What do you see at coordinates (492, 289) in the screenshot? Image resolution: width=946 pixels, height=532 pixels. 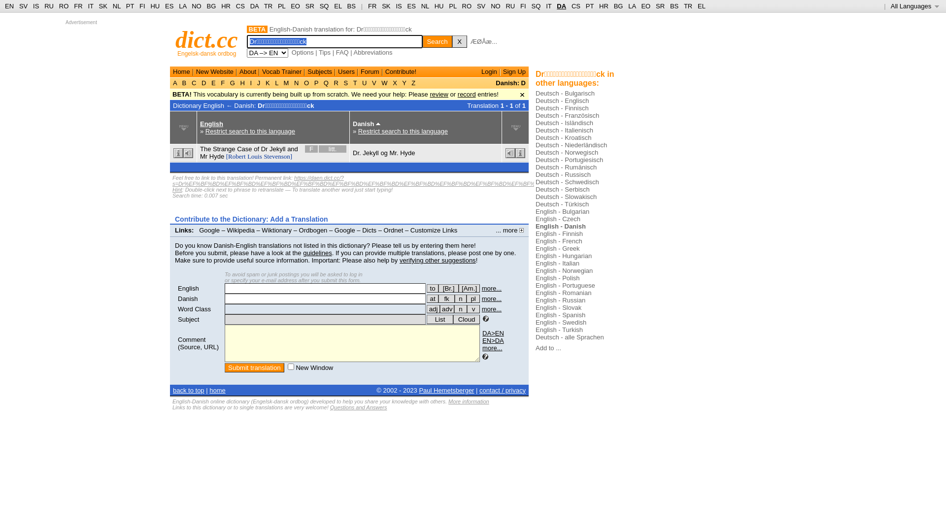 I see `more...` at bounding box center [492, 289].